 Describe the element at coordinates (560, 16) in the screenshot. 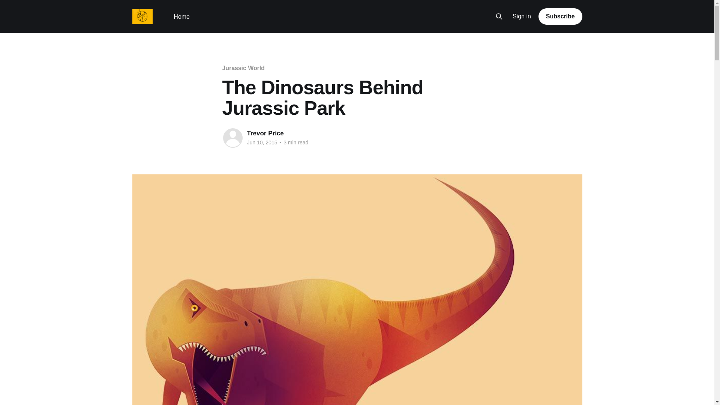

I see `Subscribe` at that location.